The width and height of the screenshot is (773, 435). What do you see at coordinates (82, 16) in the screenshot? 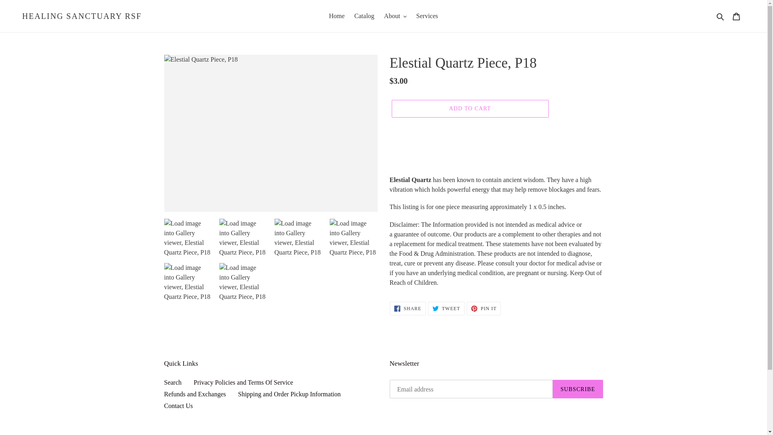
I see `HEALING SANCTUARY RSF` at bounding box center [82, 16].